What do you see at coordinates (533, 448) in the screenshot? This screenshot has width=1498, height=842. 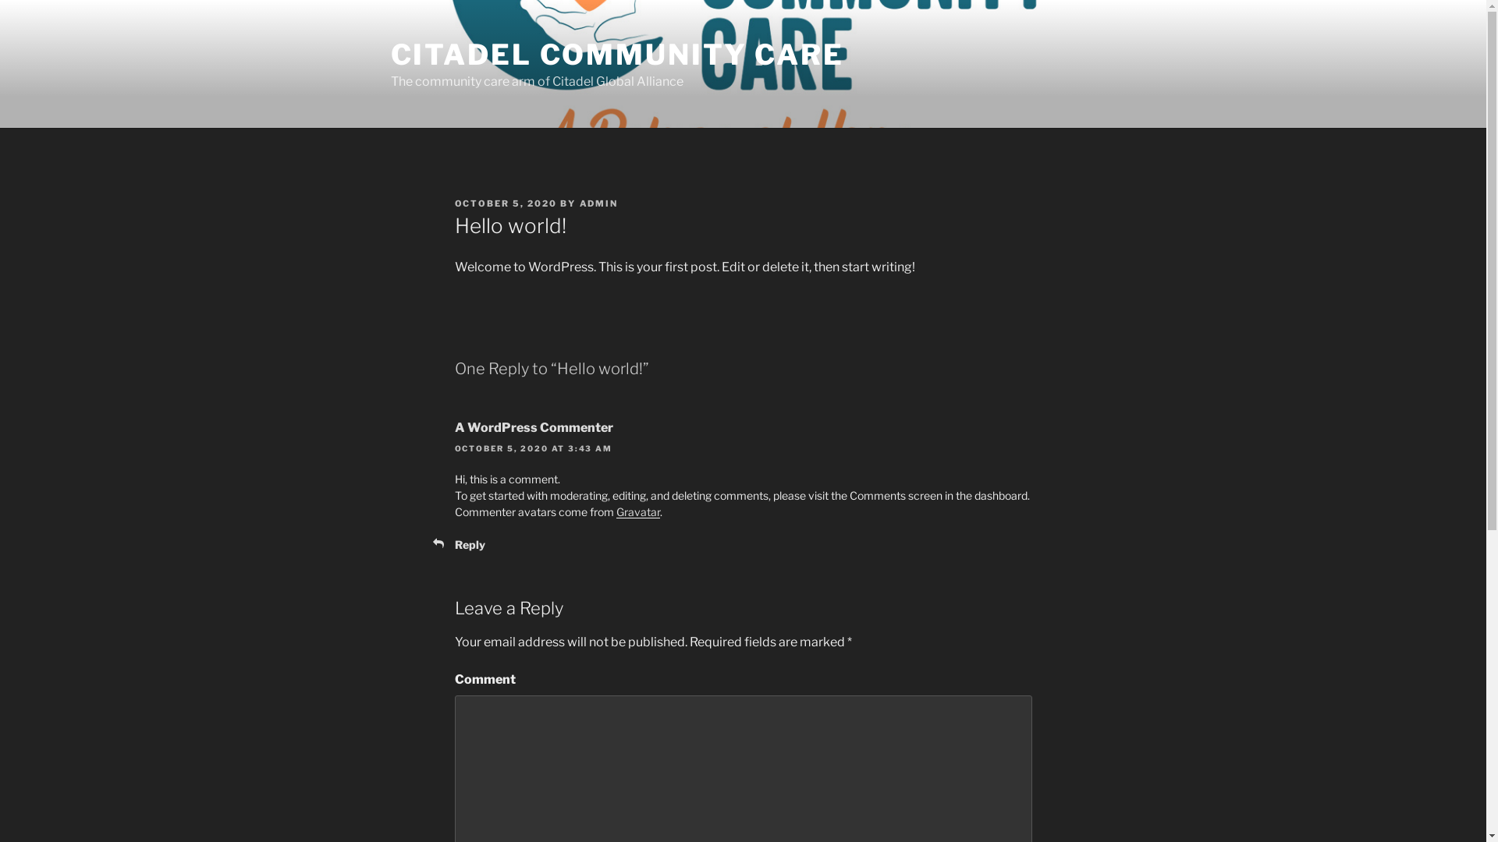 I see `OCTOBER 5, 2020 AT 3:43 AM` at bounding box center [533, 448].